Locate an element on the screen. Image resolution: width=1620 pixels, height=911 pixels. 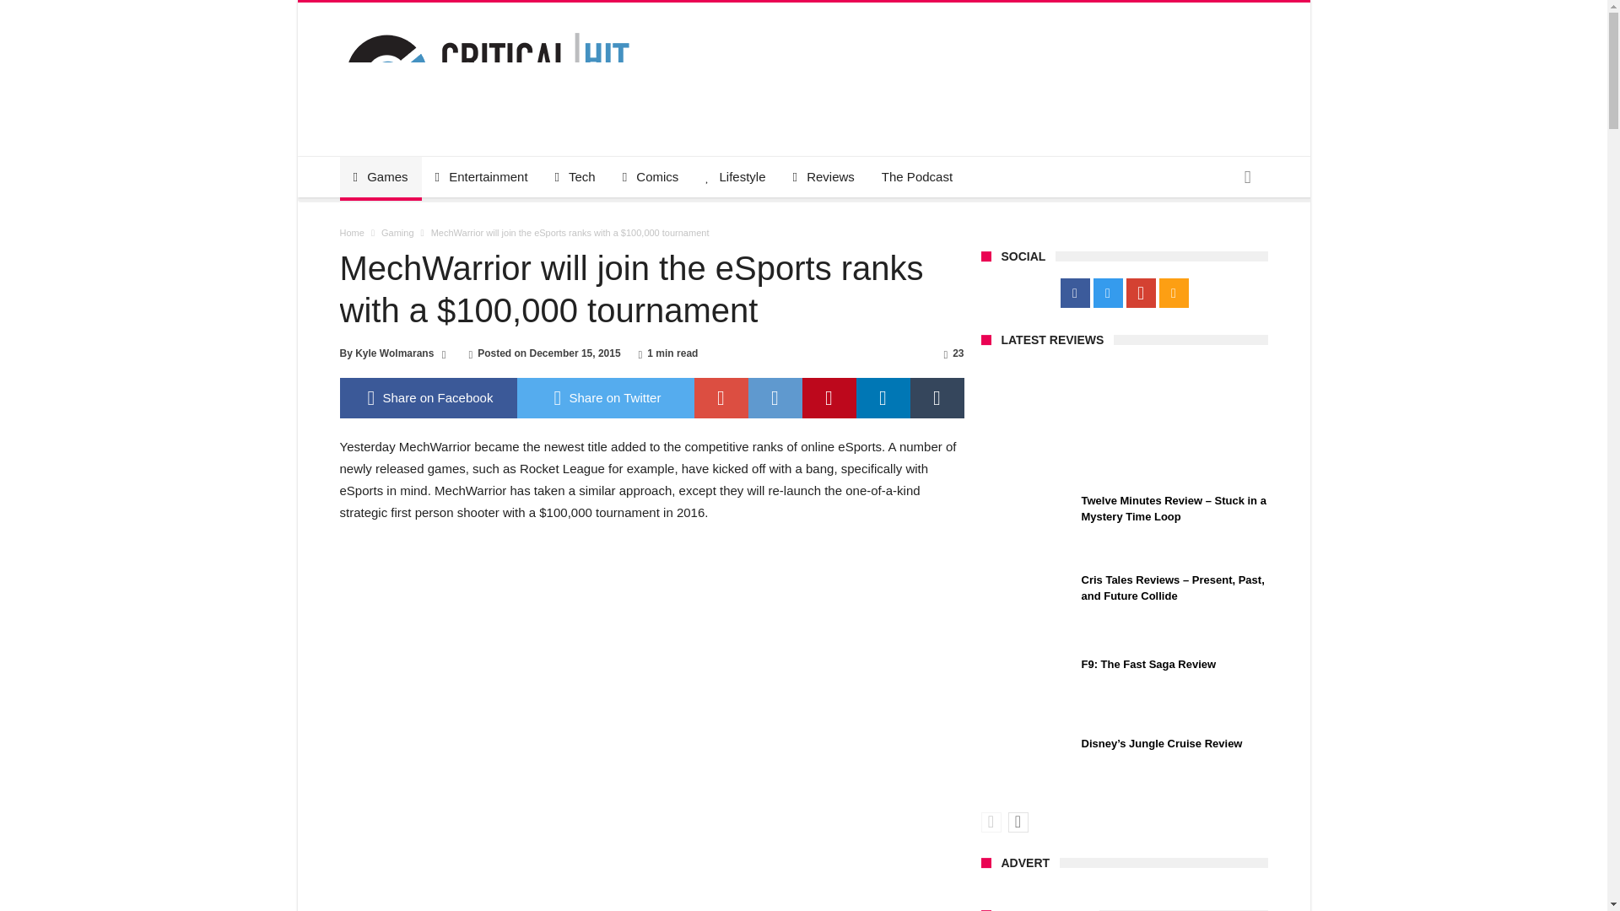
Share on Linkedin is located at coordinates (882, 398).